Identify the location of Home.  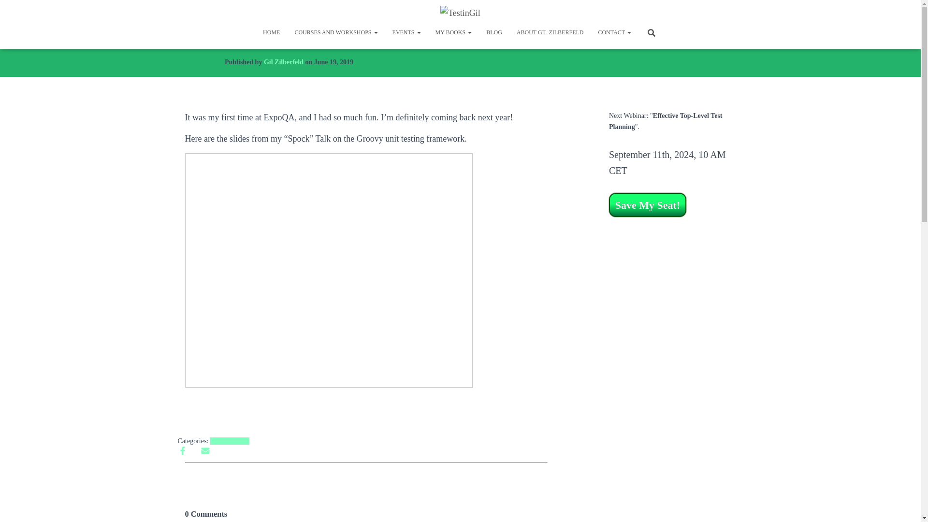
(271, 32).